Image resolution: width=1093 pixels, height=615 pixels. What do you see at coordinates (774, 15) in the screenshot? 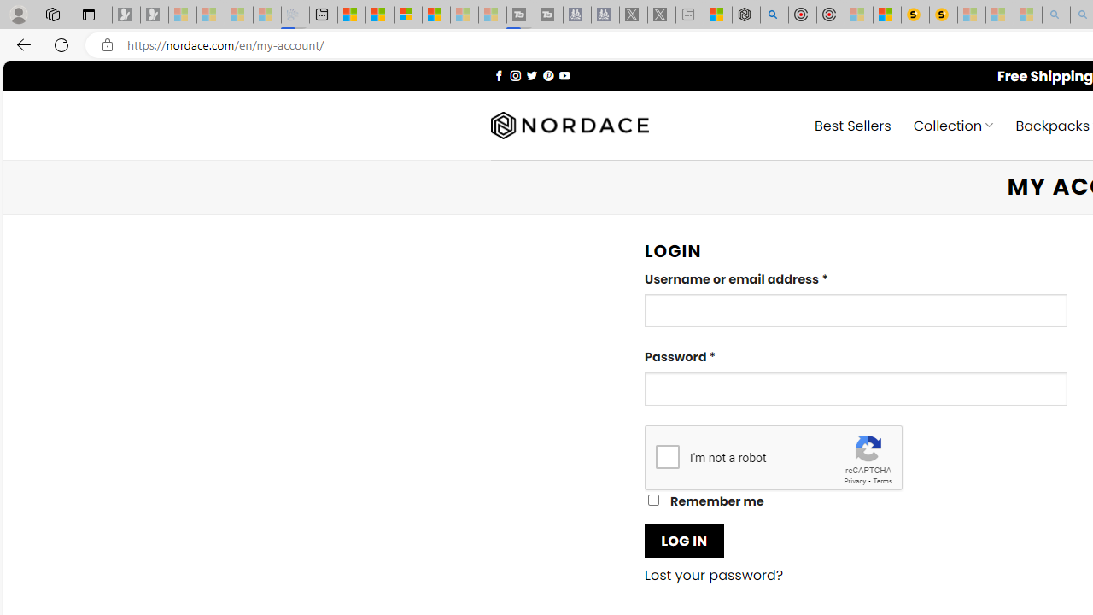
I see `poe - Search` at bounding box center [774, 15].